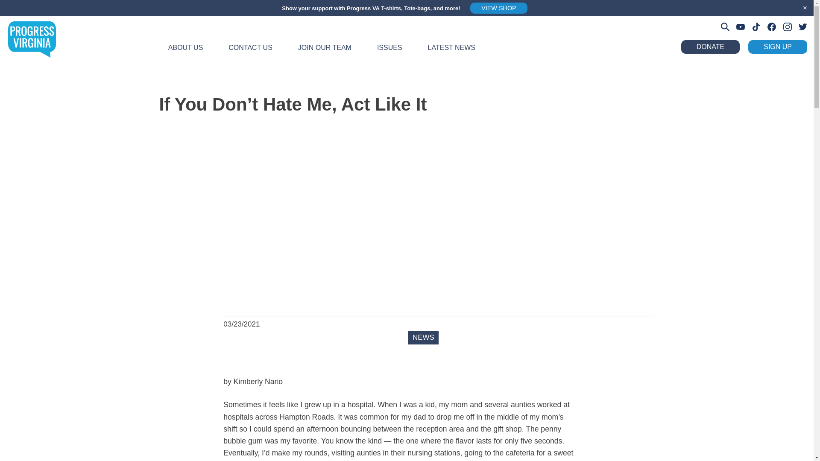  What do you see at coordinates (496, 8) in the screenshot?
I see `VIEW SHOP` at bounding box center [496, 8].